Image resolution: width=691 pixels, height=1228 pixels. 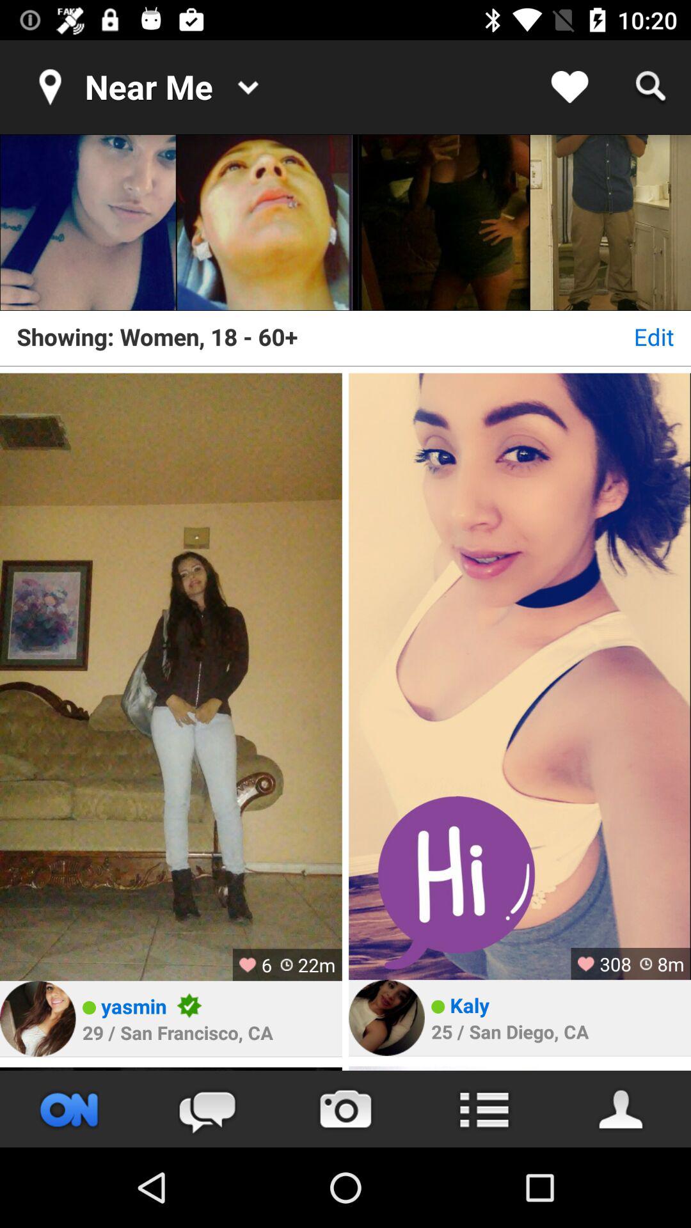 What do you see at coordinates (441, 223) in the screenshot?
I see `toggle a select option` at bounding box center [441, 223].